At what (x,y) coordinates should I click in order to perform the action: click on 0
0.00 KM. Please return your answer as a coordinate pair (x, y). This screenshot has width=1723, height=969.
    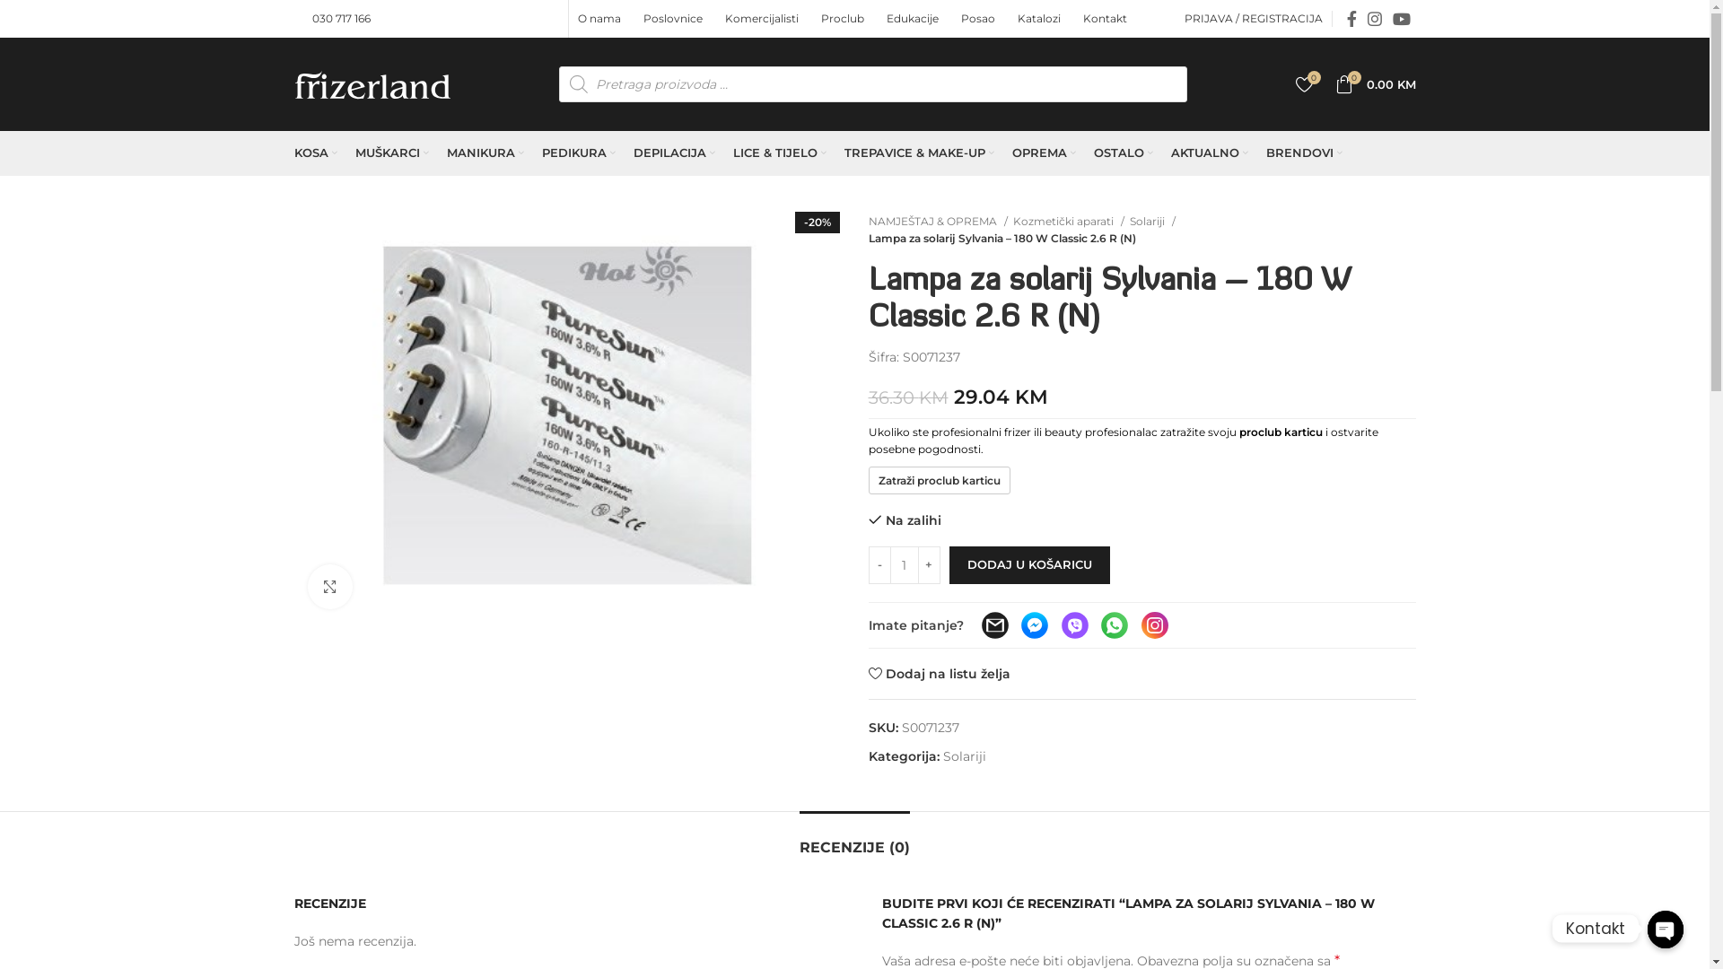
    Looking at the image, I should click on (1376, 84).